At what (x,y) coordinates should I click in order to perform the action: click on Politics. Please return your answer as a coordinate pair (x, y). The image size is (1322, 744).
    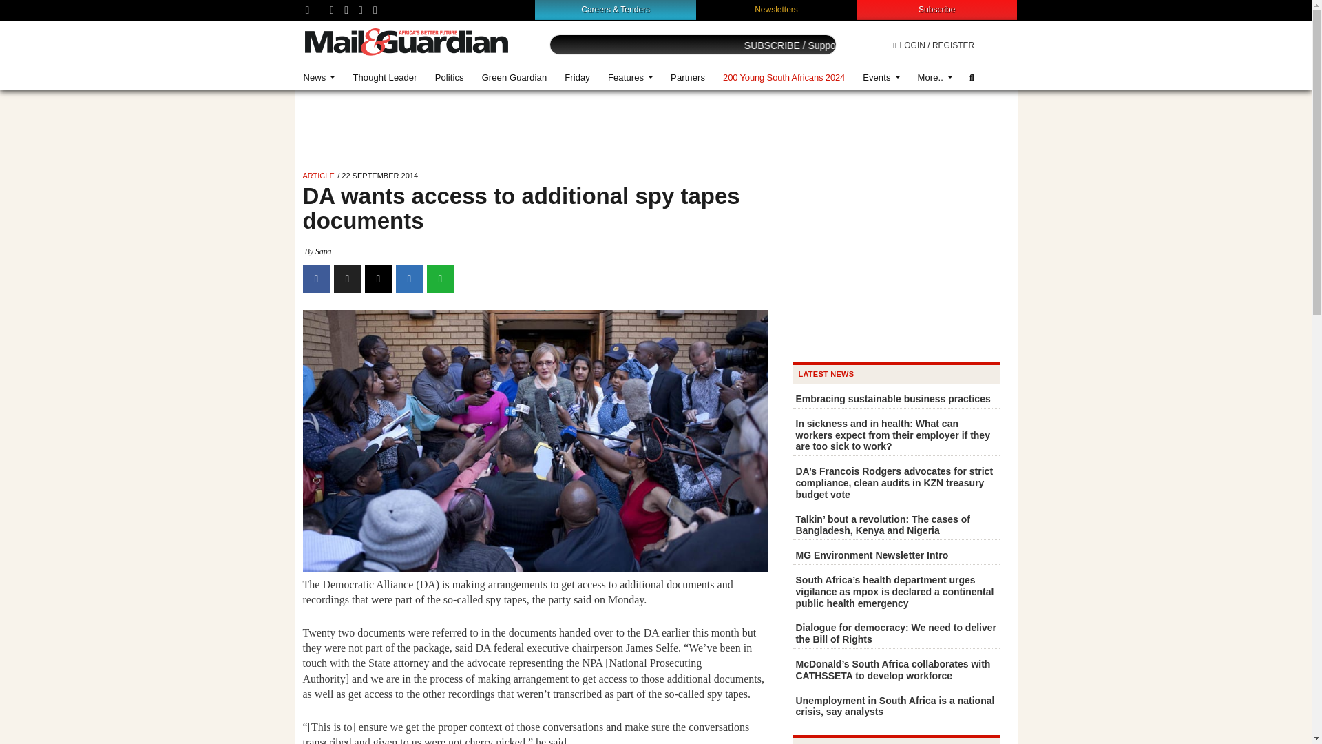
    Looking at the image, I should click on (449, 77).